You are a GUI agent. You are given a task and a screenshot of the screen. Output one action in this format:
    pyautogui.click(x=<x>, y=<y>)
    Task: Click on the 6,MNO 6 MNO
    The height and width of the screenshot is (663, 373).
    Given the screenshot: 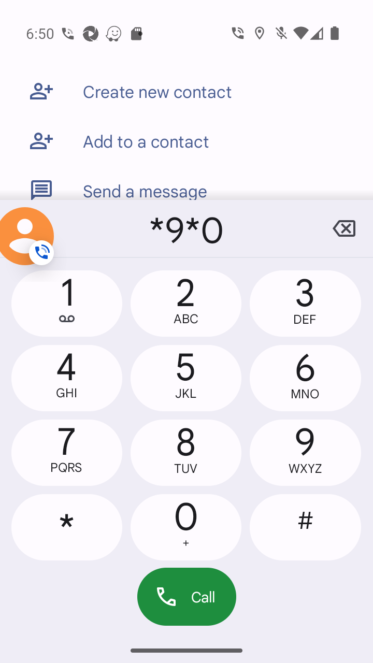 What is the action you would take?
    pyautogui.click(x=305, y=378)
    